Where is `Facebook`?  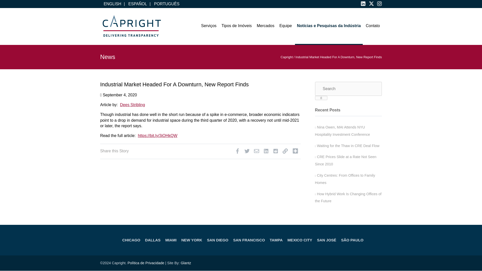 Facebook is located at coordinates (237, 152).